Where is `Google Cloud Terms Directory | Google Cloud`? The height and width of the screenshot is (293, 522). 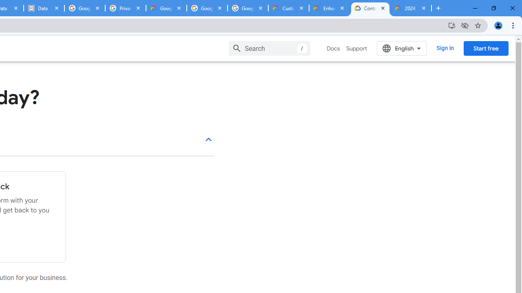
Google Cloud Terms Directory | Google Cloud is located at coordinates (166, 8).